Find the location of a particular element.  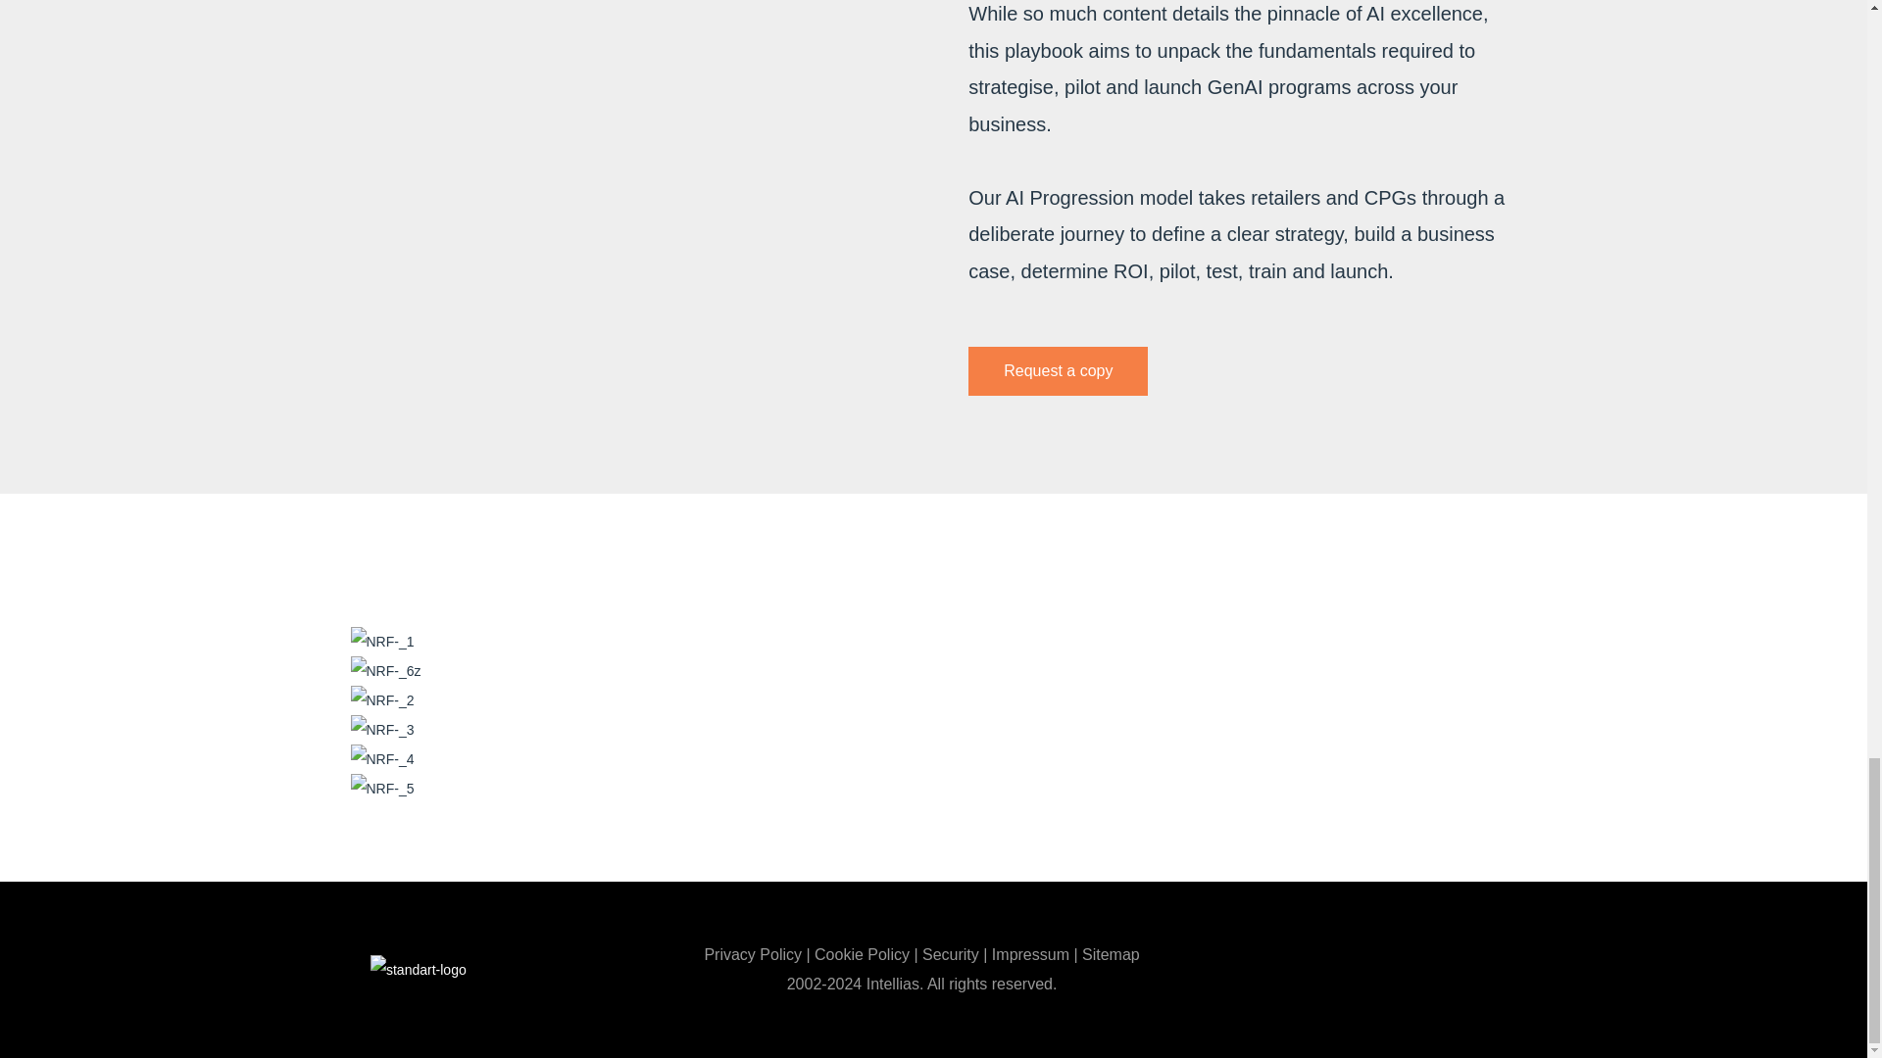

Impressum is located at coordinates (1029, 954).